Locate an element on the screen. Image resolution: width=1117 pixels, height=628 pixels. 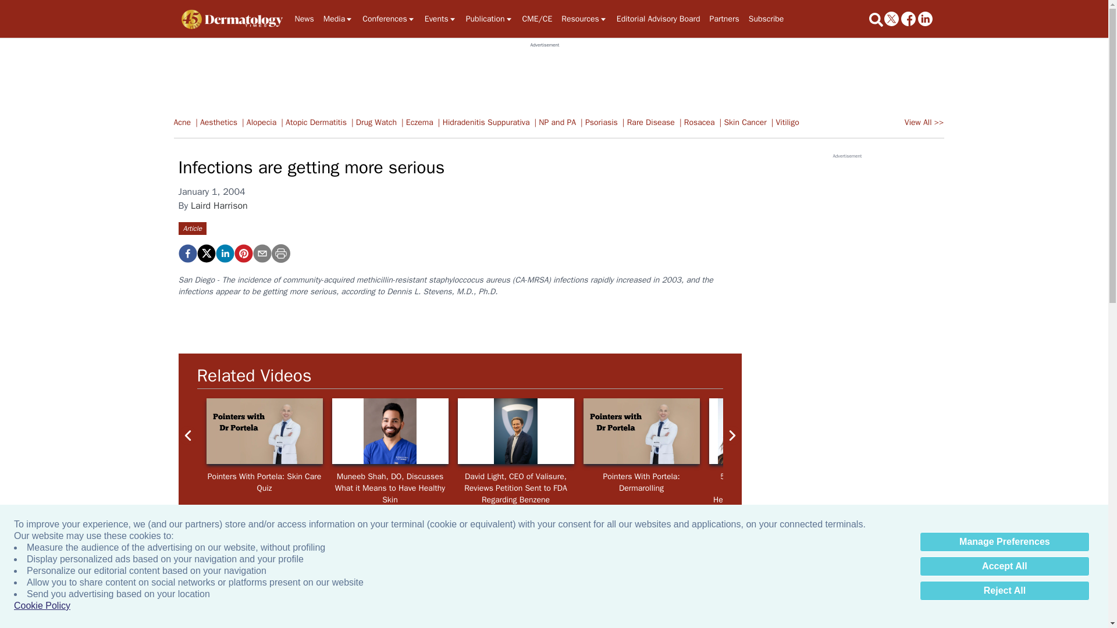
Manage Preferences is located at coordinates (1004, 542).